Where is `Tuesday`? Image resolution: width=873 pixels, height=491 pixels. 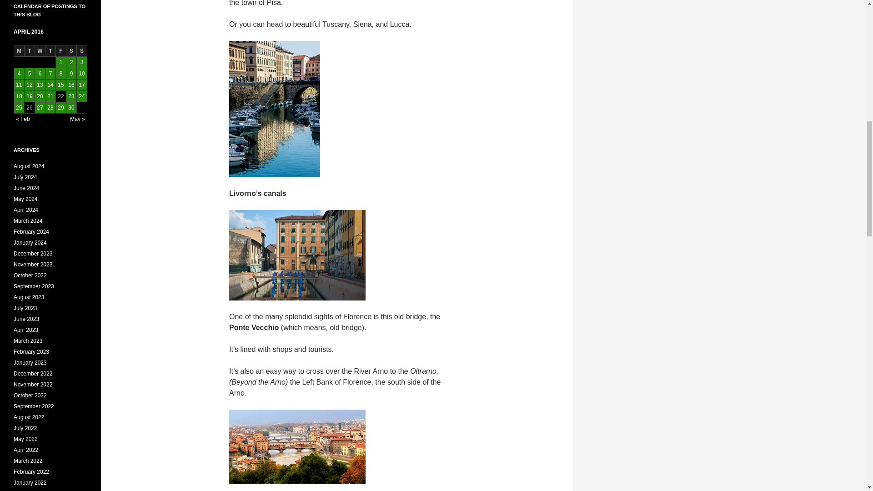 Tuesday is located at coordinates (29, 51).